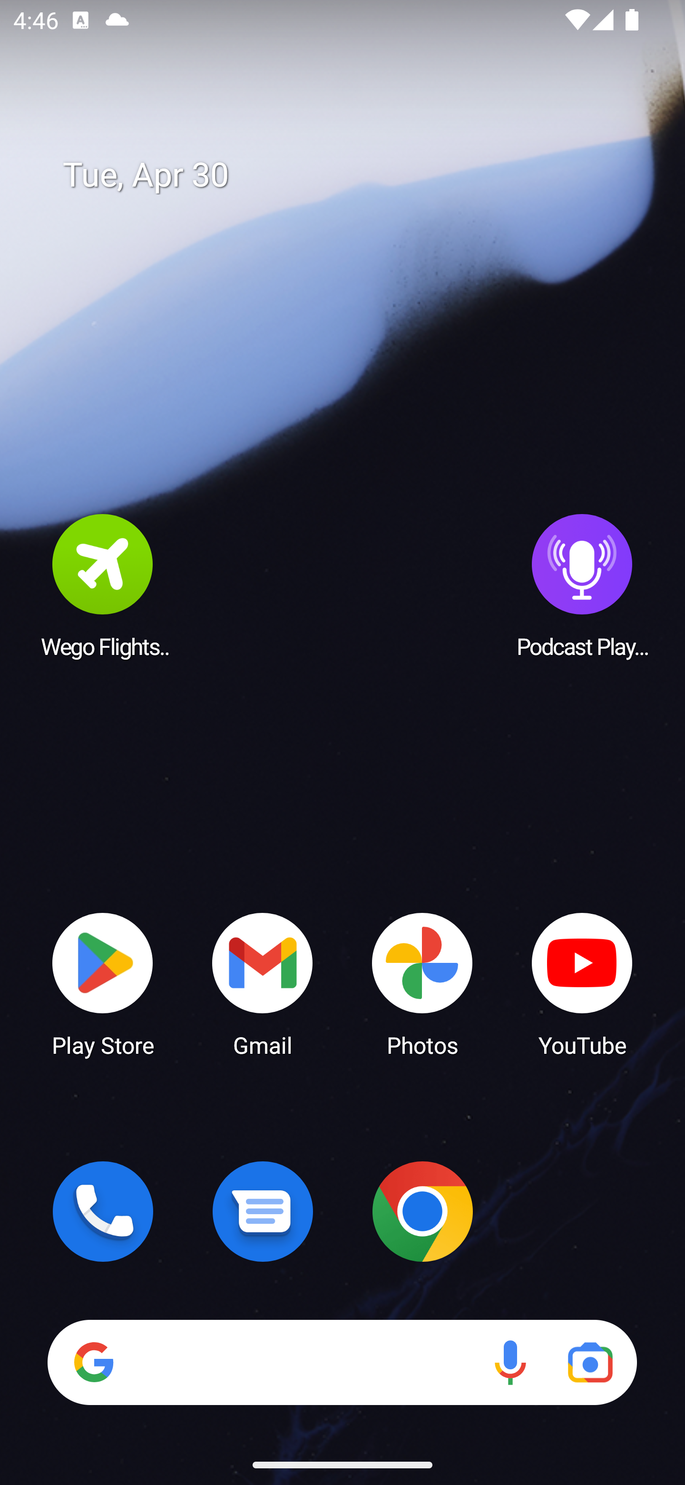 The width and height of the screenshot is (685, 1485). I want to click on Wego Flights & Hotels, so click(103, 585).